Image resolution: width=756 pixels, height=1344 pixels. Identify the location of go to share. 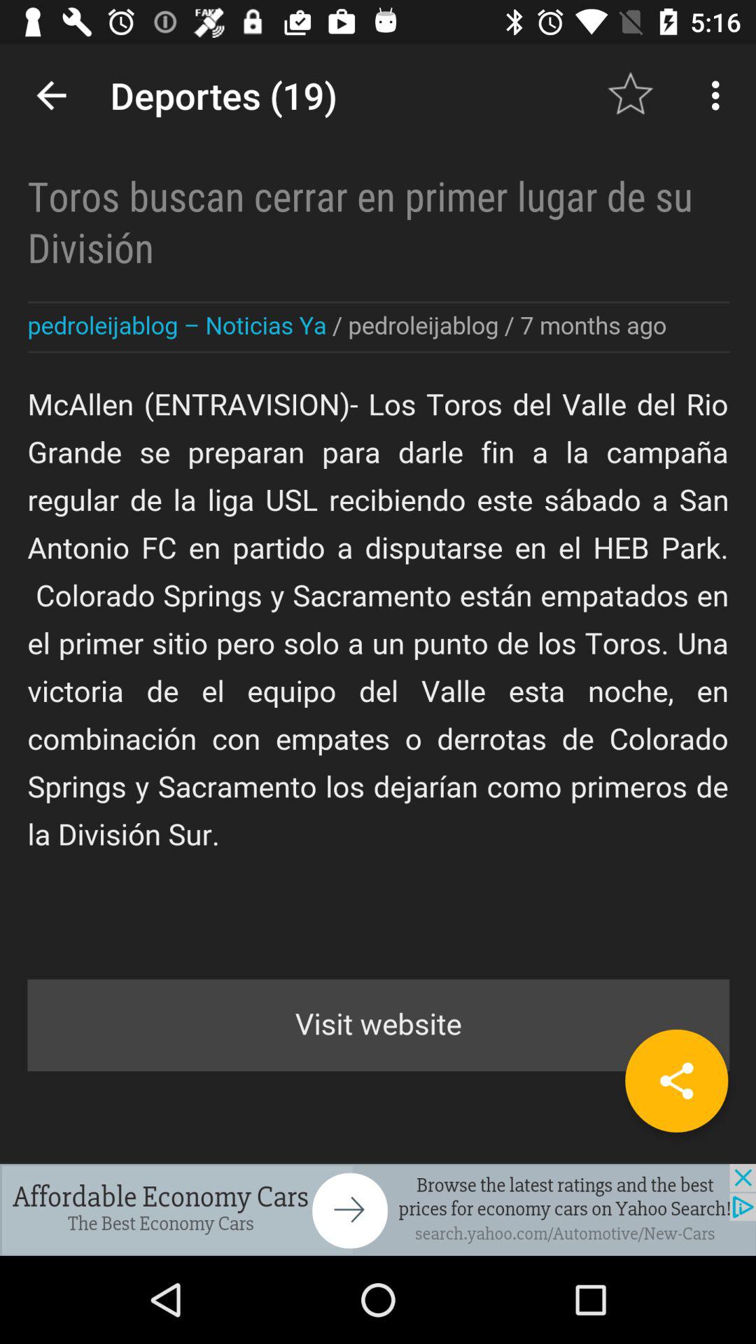
(676, 1081).